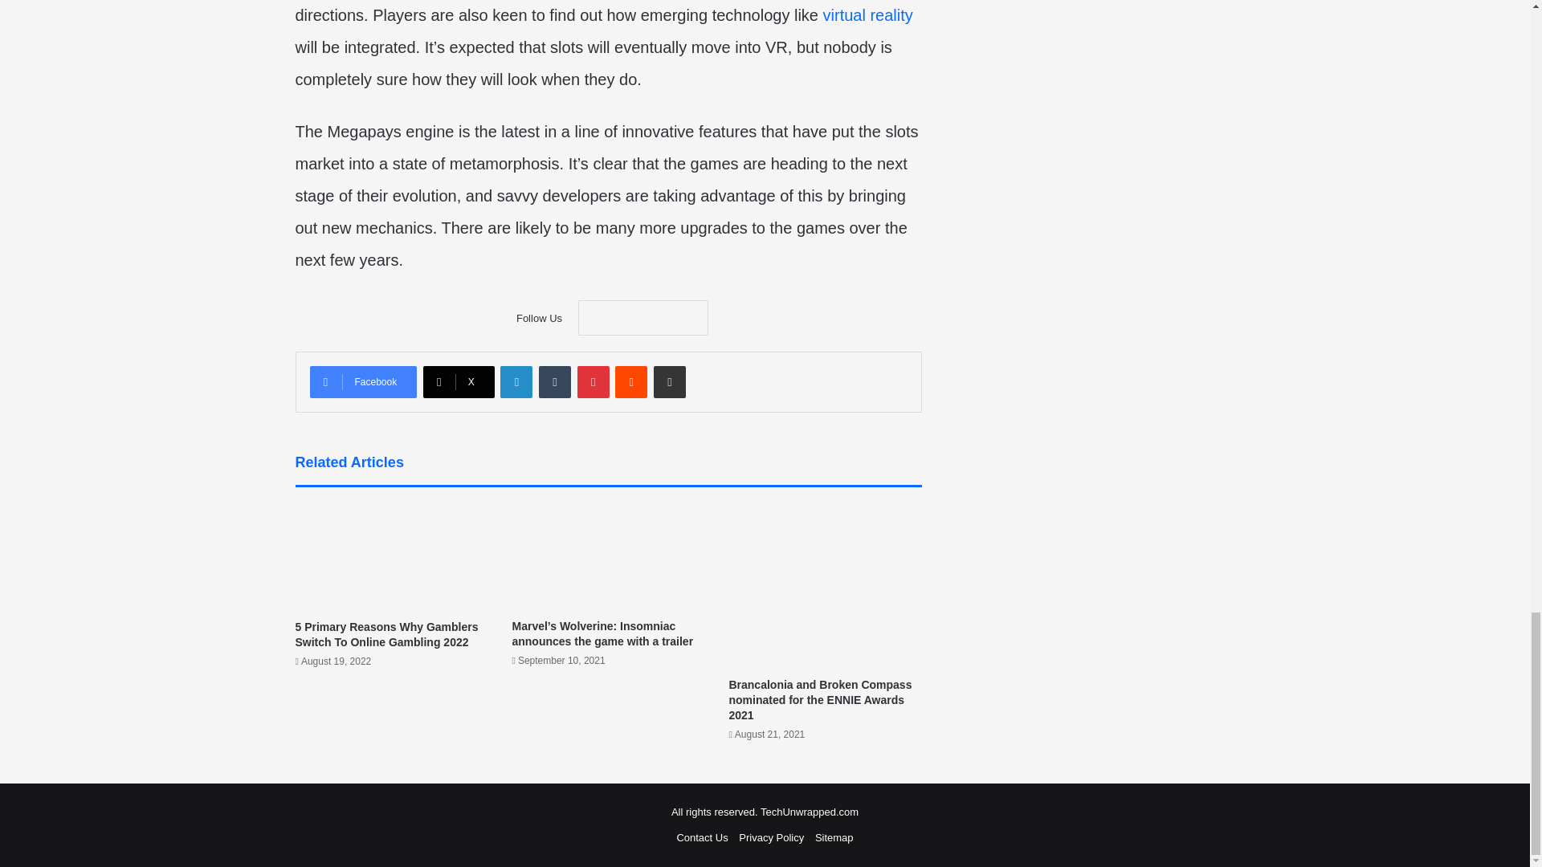 The image size is (1542, 867). What do you see at coordinates (363, 381) in the screenshot?
I see `Facebook` at bounding box center [363, 381].